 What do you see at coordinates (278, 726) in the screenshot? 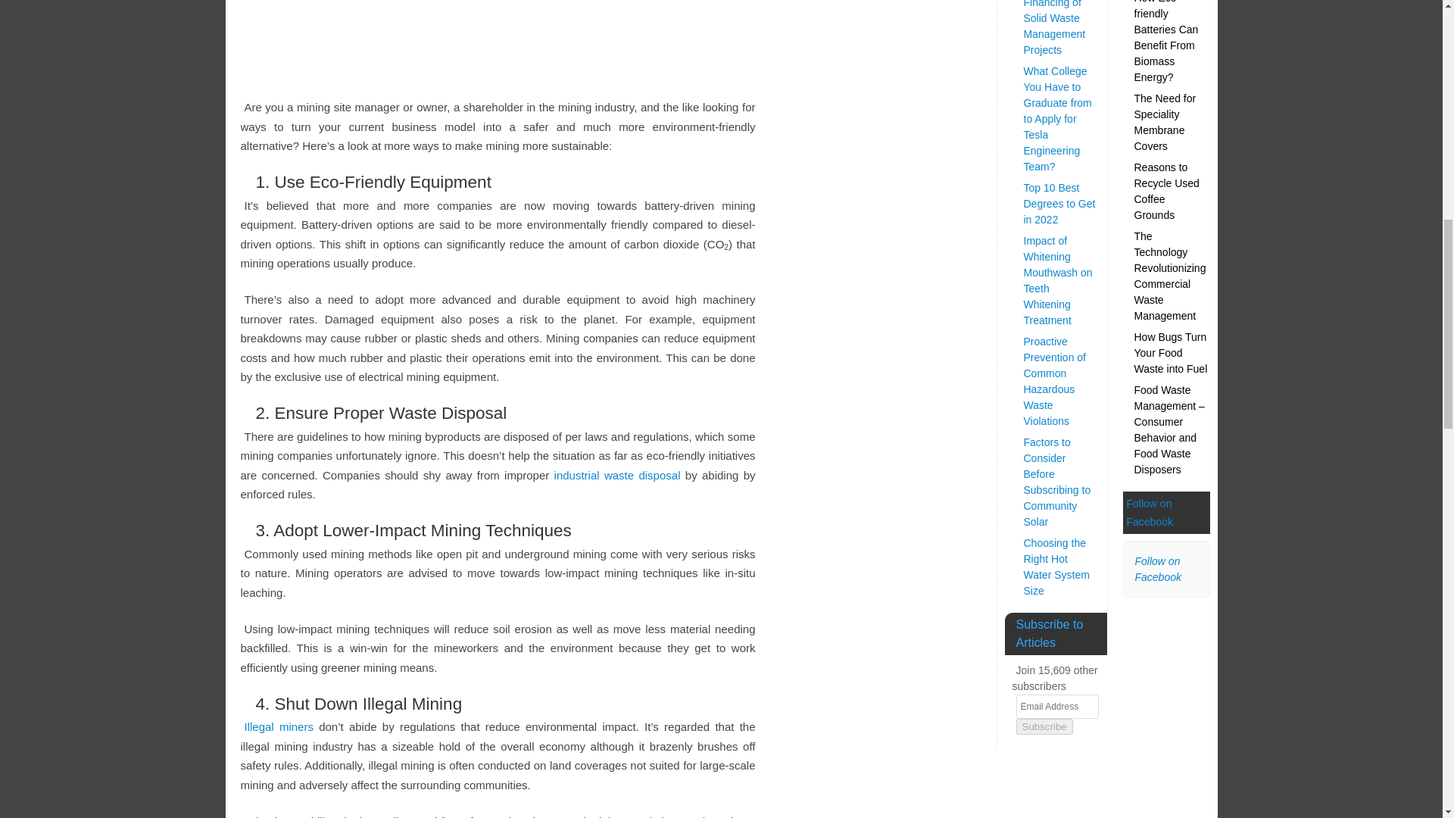
I see `Illegal miners` at bounding box center [278, 726].